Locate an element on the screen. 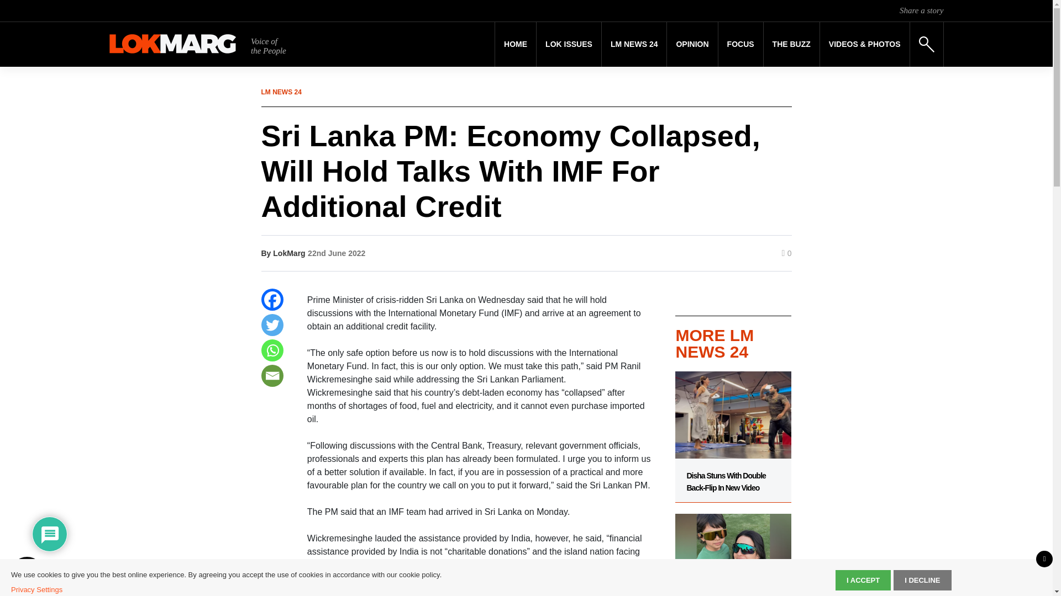 The height and width of the screenshot is (596, 1061). Whatsapp is located at coordinates (272, 350).